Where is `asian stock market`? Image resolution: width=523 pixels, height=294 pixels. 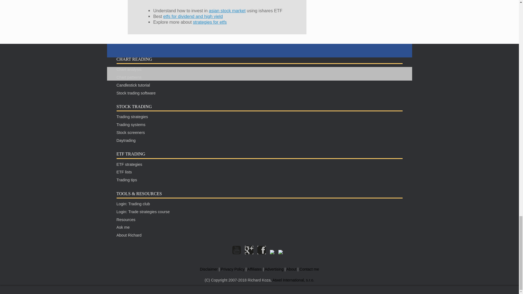
asian stock market is located at coordinates (227, 10).